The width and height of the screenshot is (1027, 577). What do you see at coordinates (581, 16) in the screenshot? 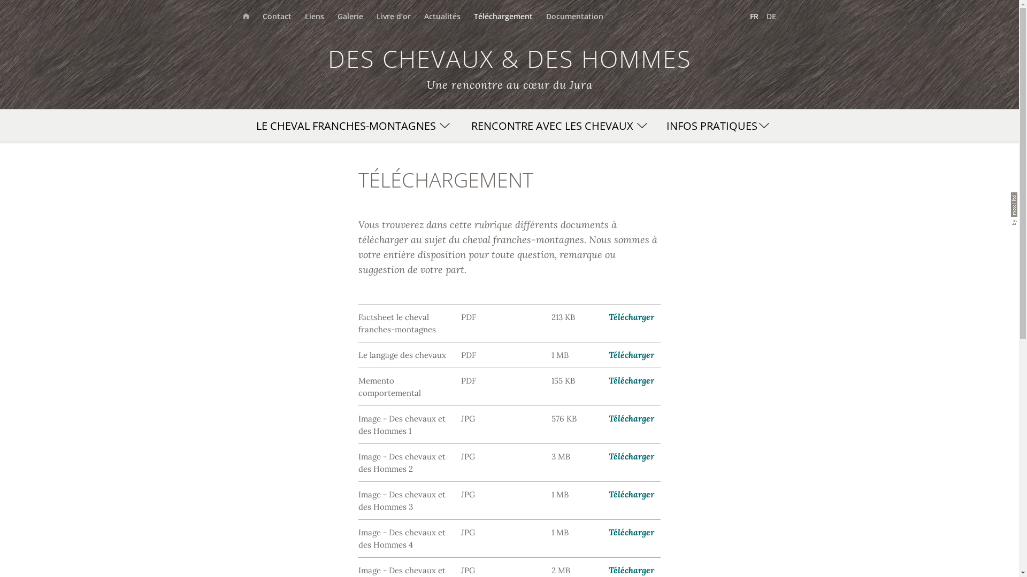
I see `Documentation` at bounding box center [581, 16].